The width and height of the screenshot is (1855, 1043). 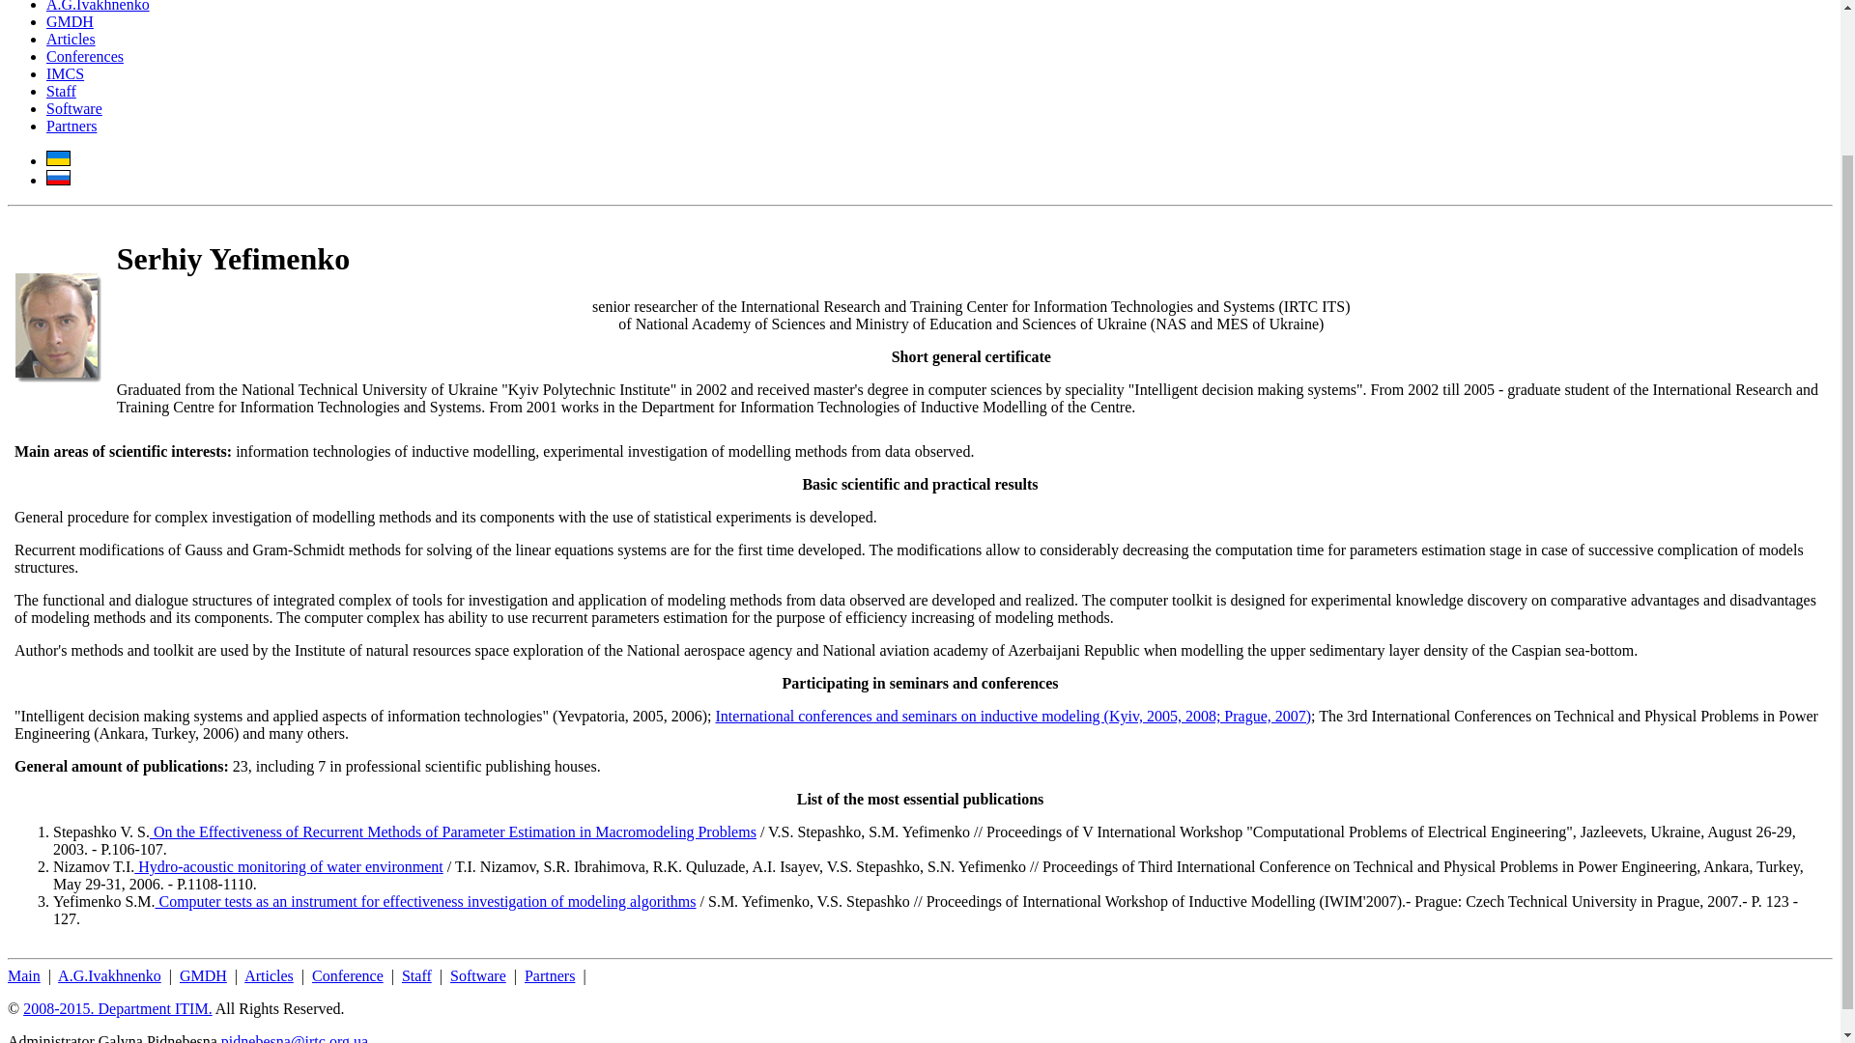 What do you see at coordinates (288, 866) in the screenshot?
I see `Hydro-acoustic monitoring of water environment` at bounding box center [288, 866].